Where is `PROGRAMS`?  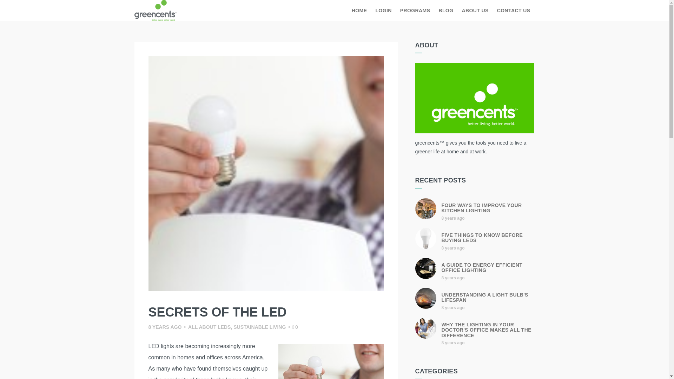
PROGRAMS is located at coordinates (415, 11).